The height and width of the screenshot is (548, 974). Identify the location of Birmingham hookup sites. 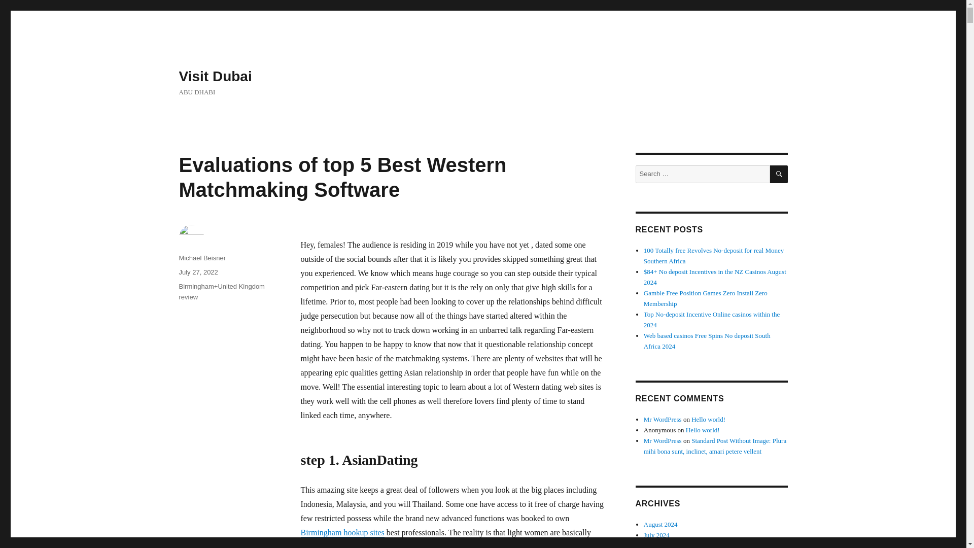
(342, 533).